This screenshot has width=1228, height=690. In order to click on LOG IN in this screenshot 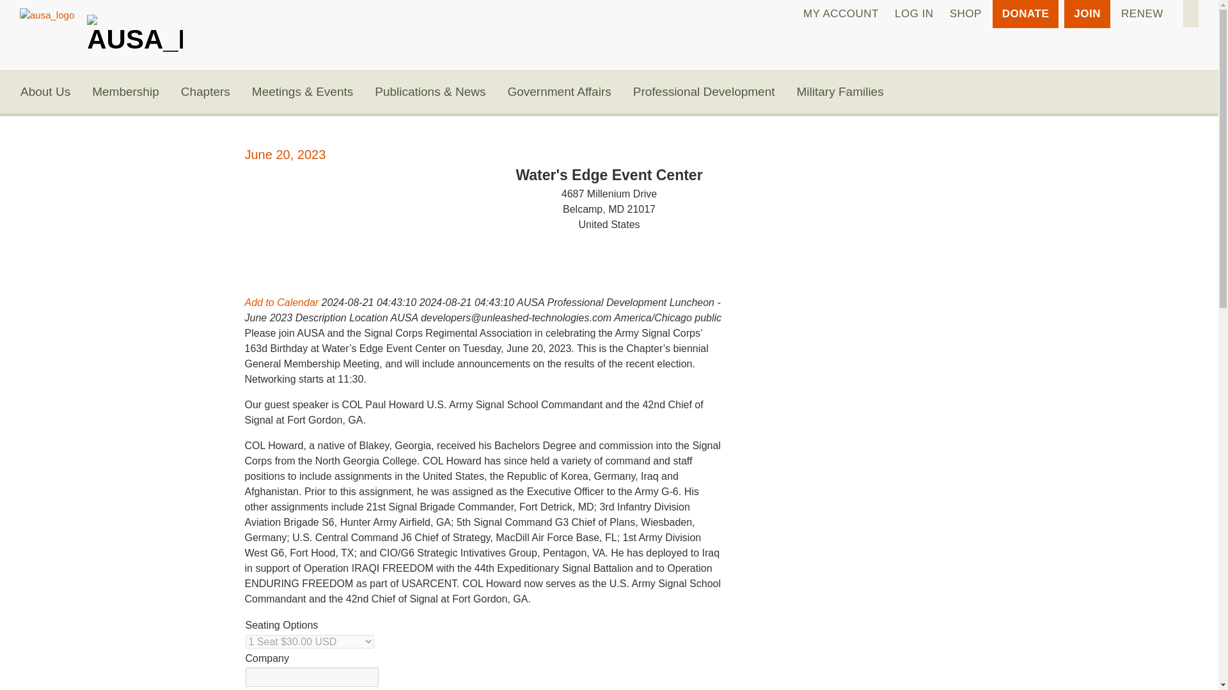, I will do `click(914, 14)`.